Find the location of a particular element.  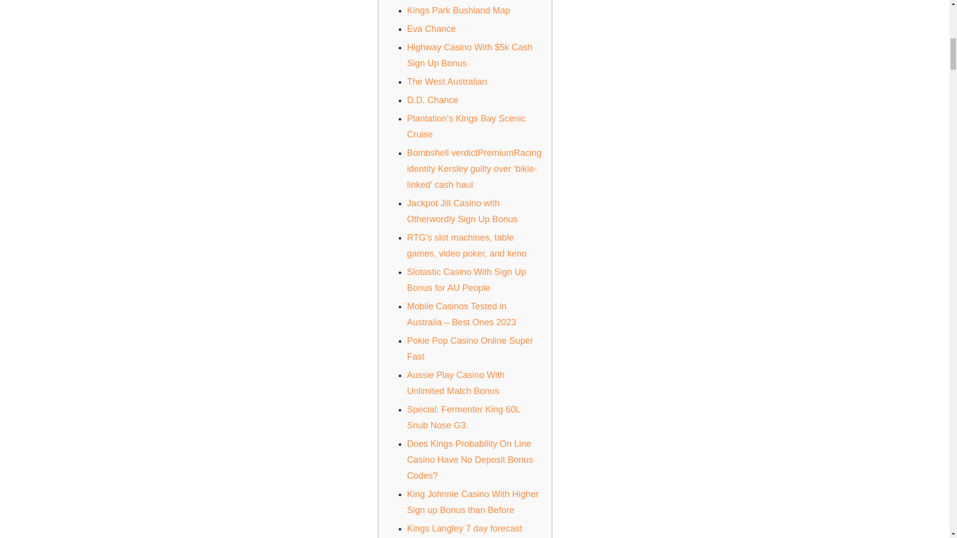

Kings Langley 7 day forecast is located at coordinates (464, 528).